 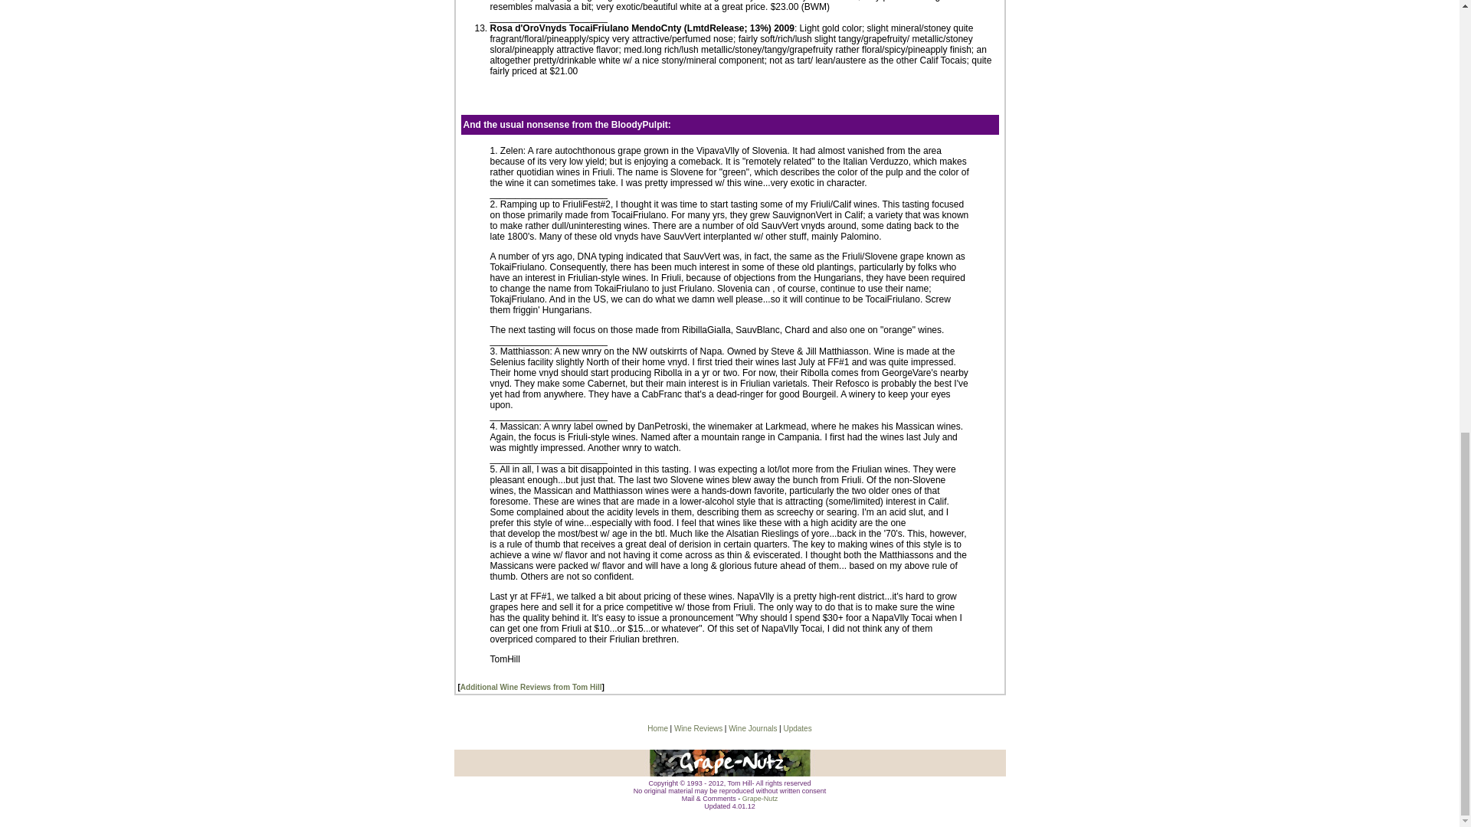 I want to click on Wine Reviews, so click(x=697, y=728).